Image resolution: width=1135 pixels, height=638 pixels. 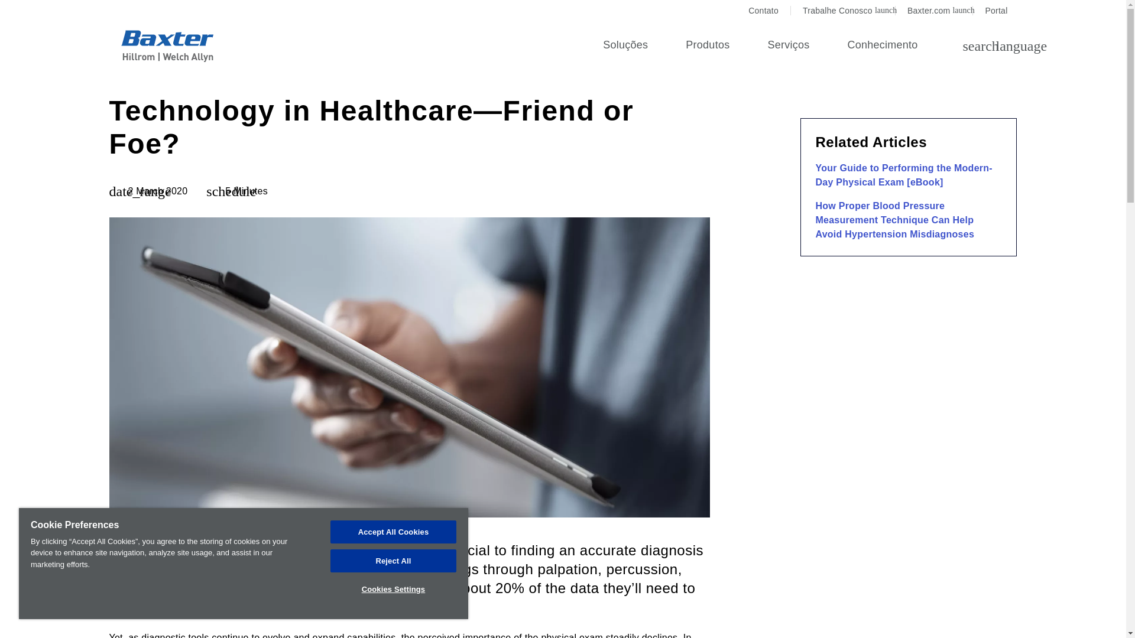 I want to click on Contato, so click(x=708, y=46).